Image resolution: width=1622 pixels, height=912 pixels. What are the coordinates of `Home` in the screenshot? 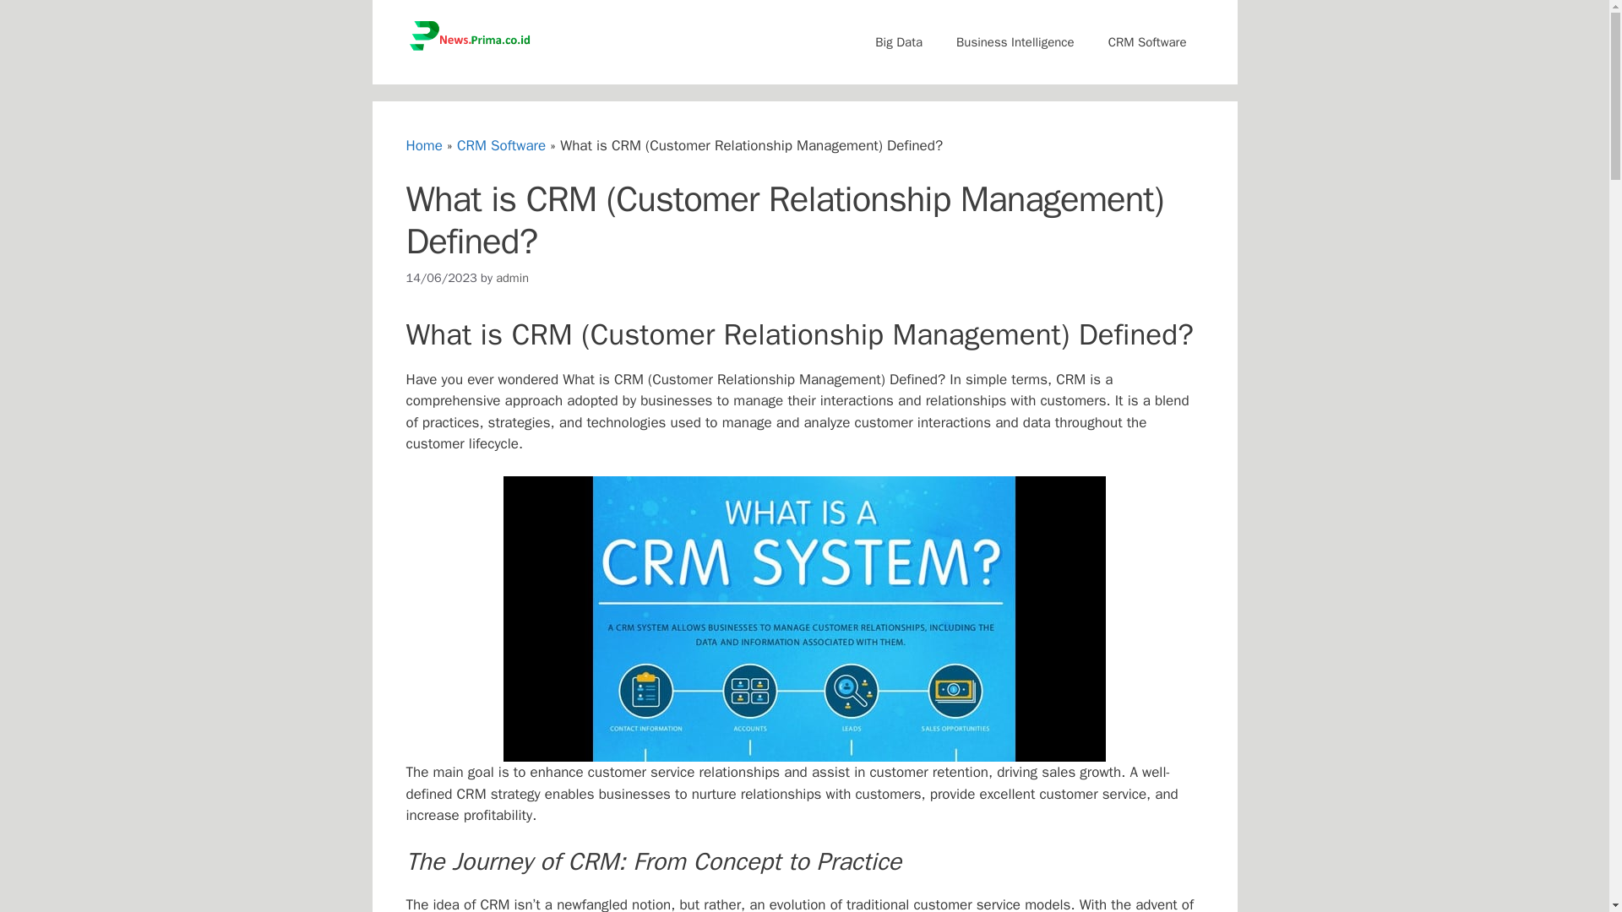 It's located at (423, 145).